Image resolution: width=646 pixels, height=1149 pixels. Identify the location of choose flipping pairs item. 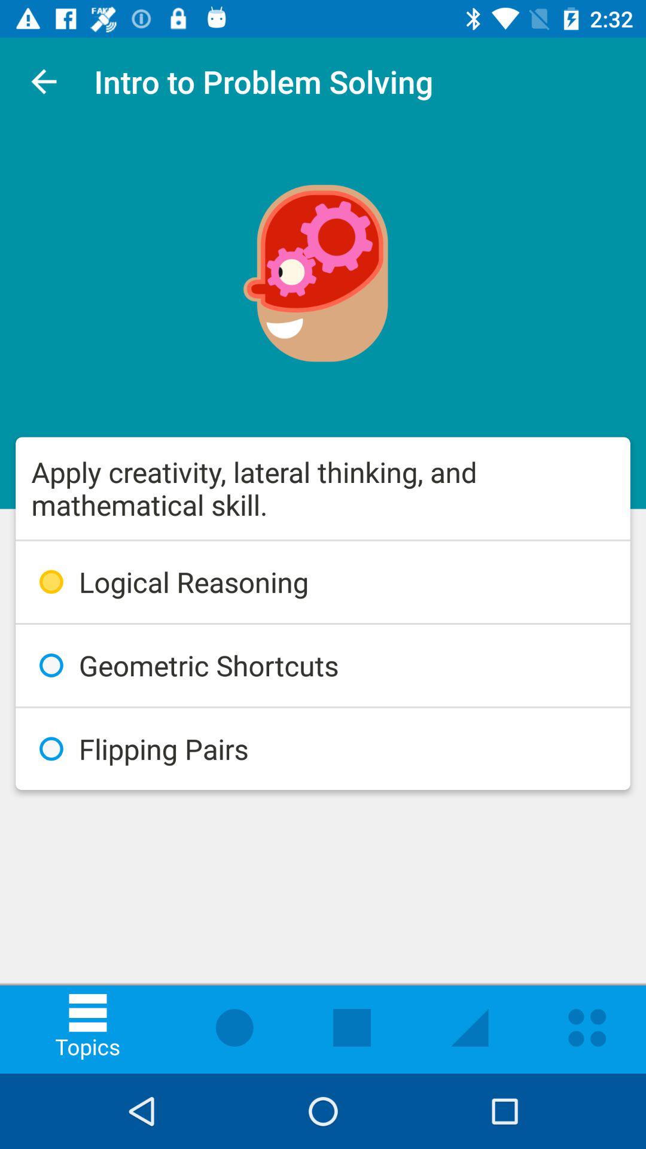
(323, 749).